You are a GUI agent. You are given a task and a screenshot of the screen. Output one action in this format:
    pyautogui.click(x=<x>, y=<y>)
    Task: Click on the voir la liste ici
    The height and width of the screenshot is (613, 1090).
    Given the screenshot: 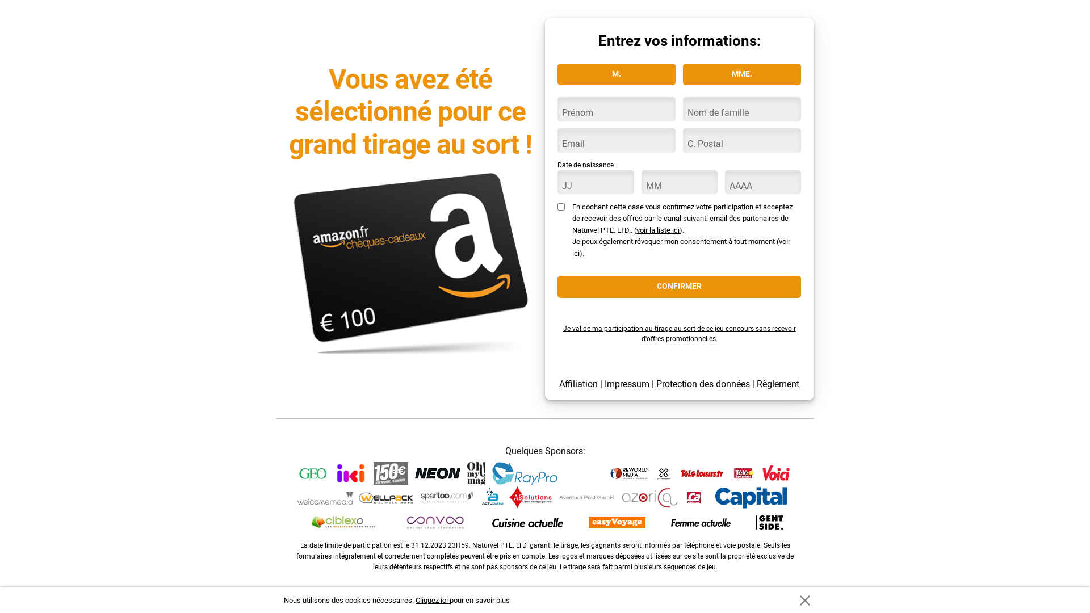 What is the action you would take?
    pyautogui.click(x=658, y=230)
    